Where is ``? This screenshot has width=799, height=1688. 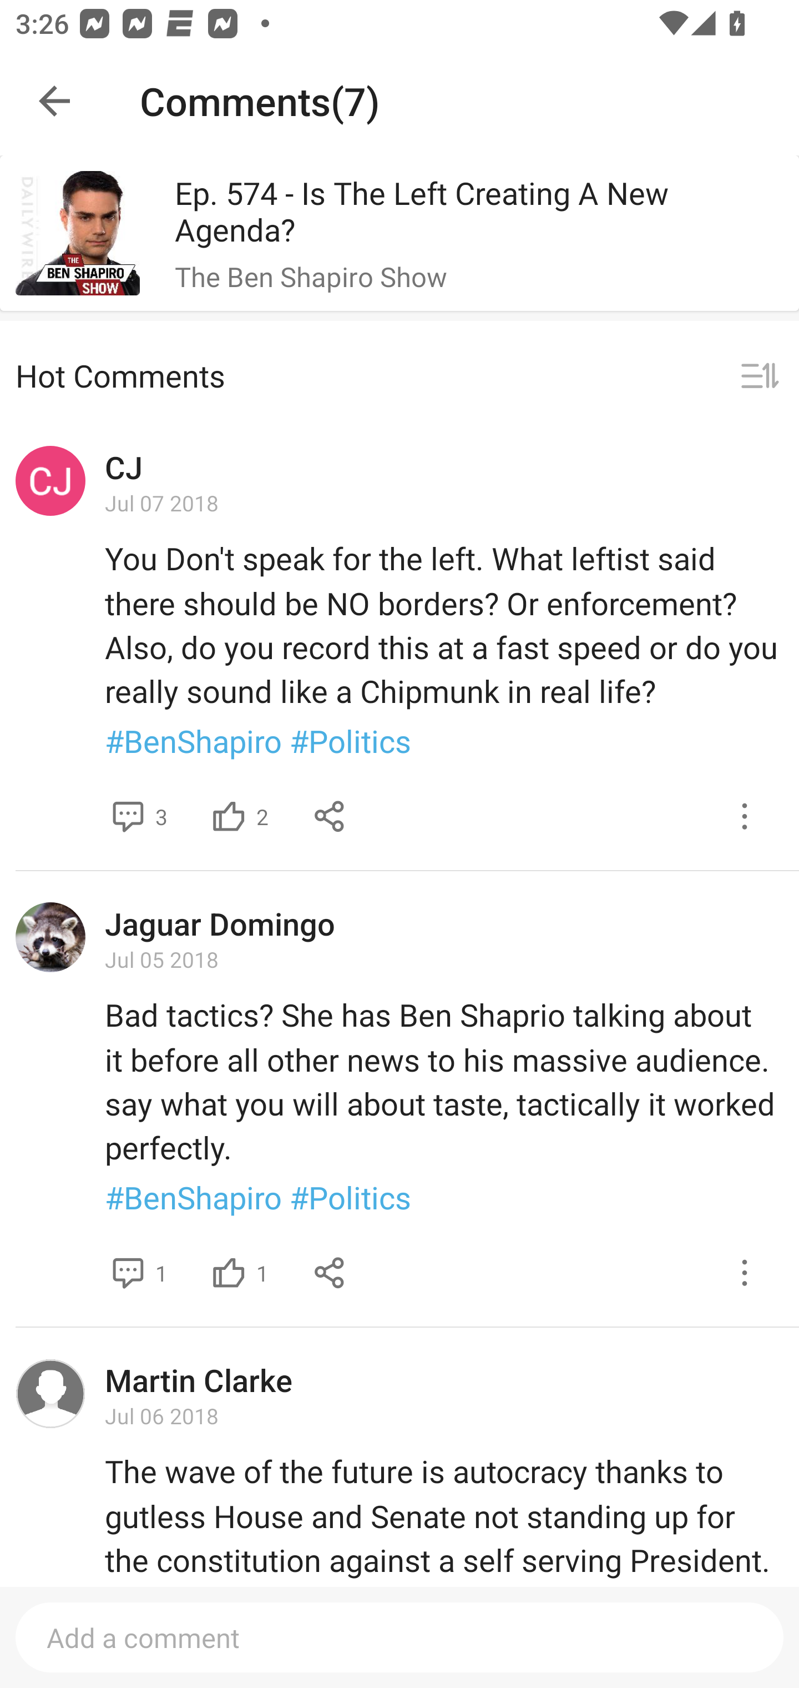  is located at coordinates (760, 376).